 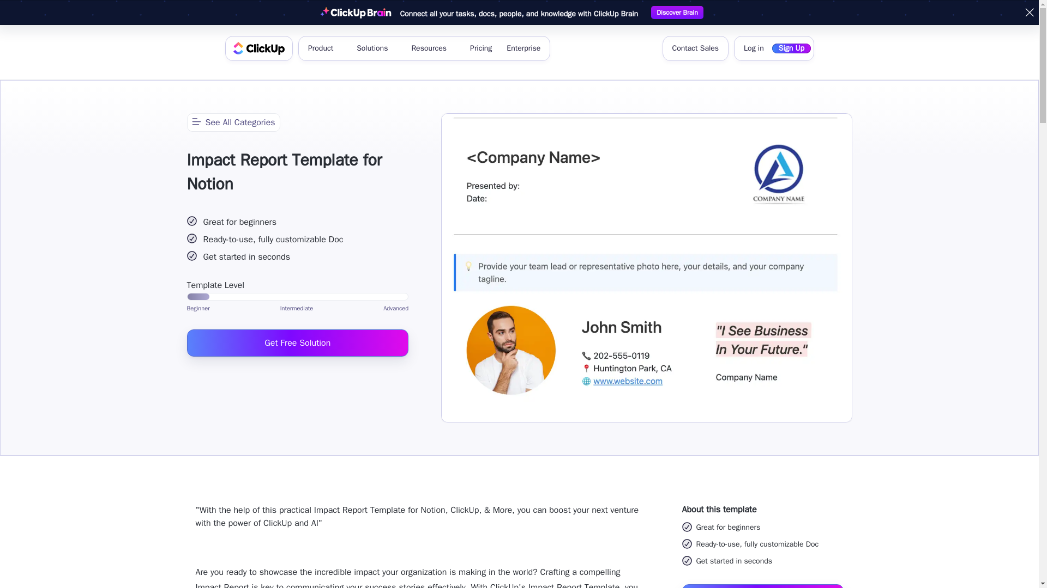 I want to click on Product, so click(x=324, y=48).